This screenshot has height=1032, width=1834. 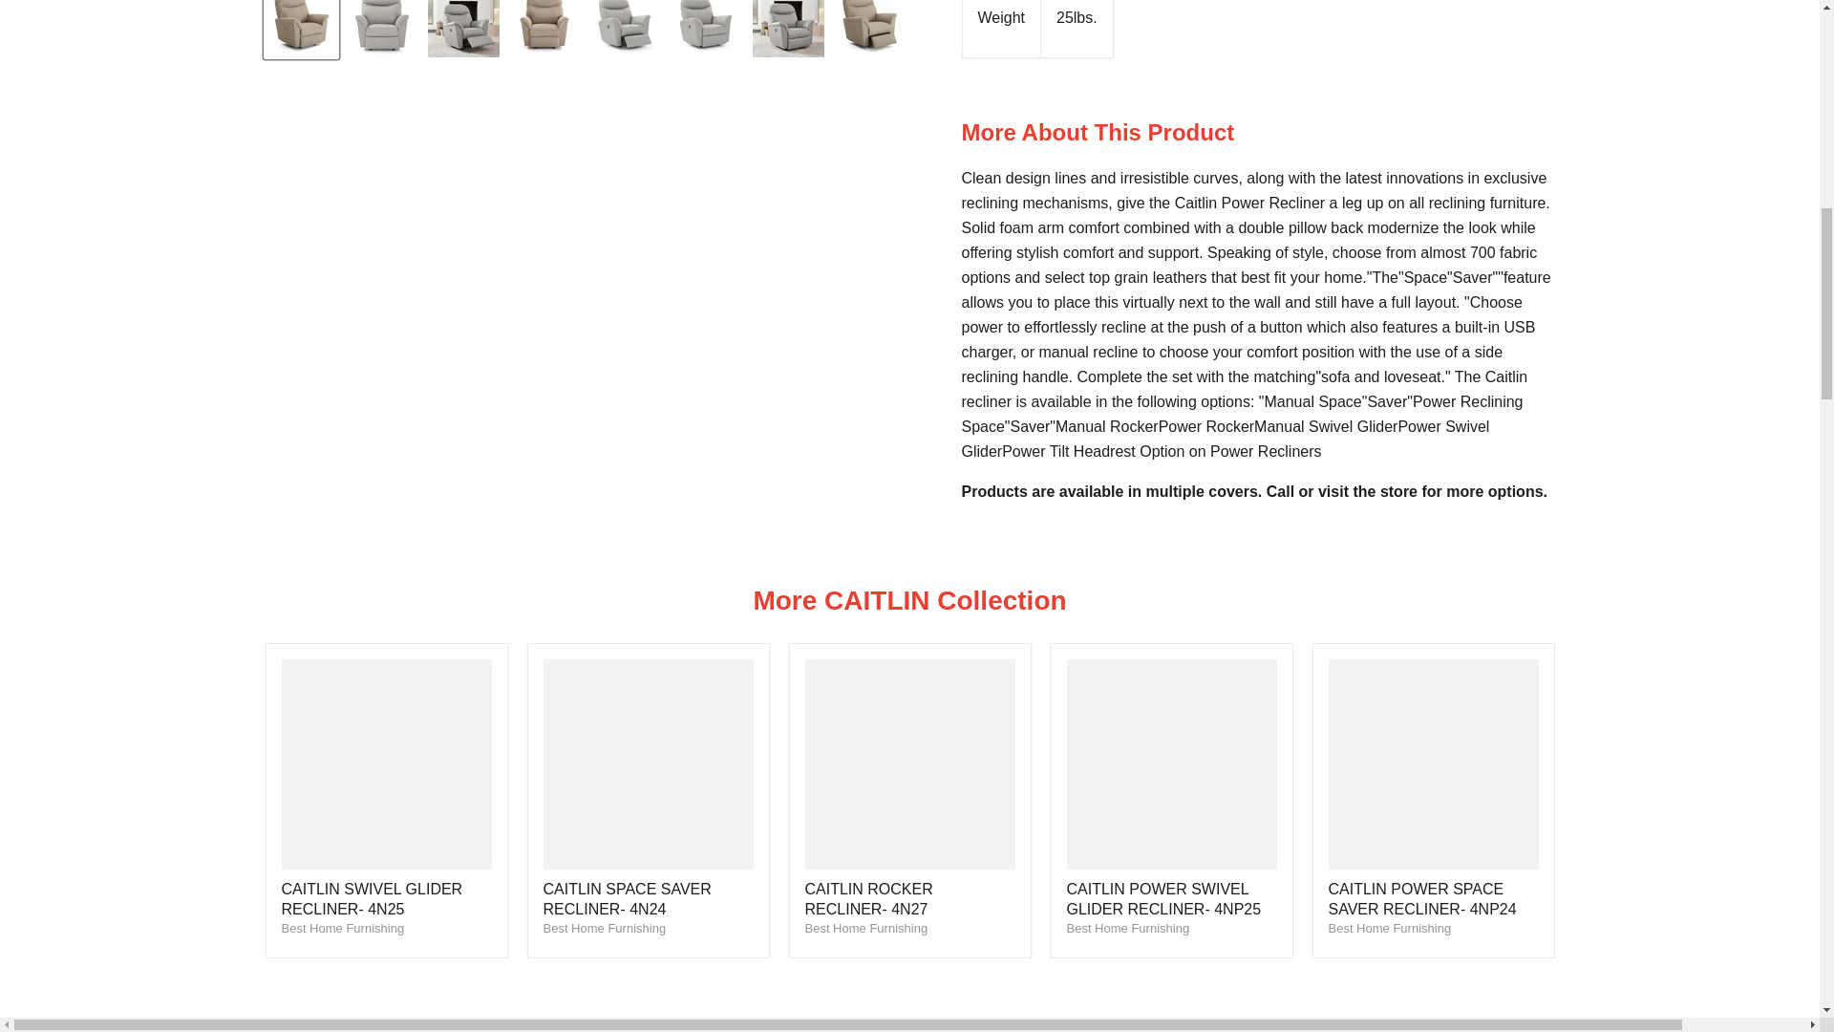 What do you see at coordinates (1389, 928) in the screenshot?
I see `Best Home Furnishing` at bounding box center [1389, 928].